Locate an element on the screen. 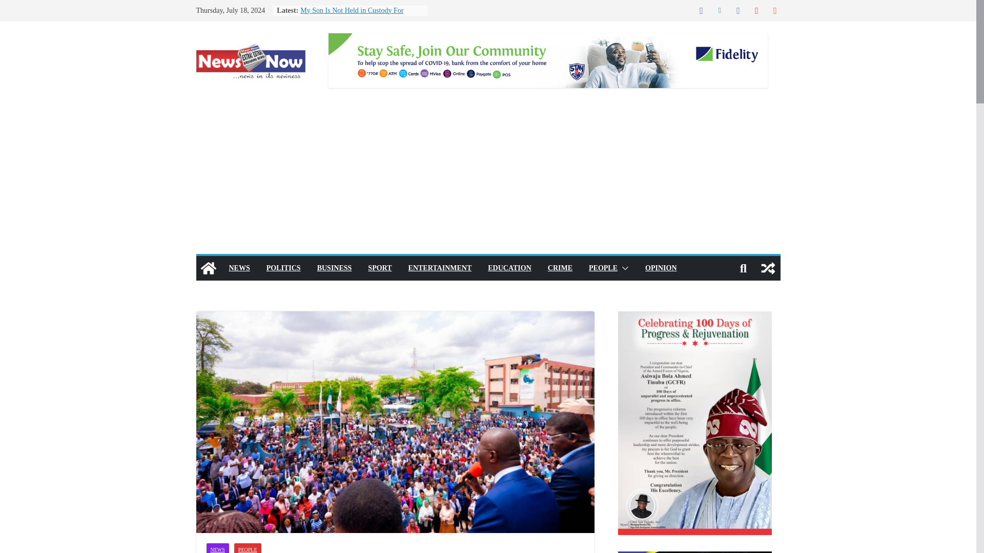 The height and width of the screenshot is (553, 984). ENTERTAINMENT is located at coordinates (440, 268).